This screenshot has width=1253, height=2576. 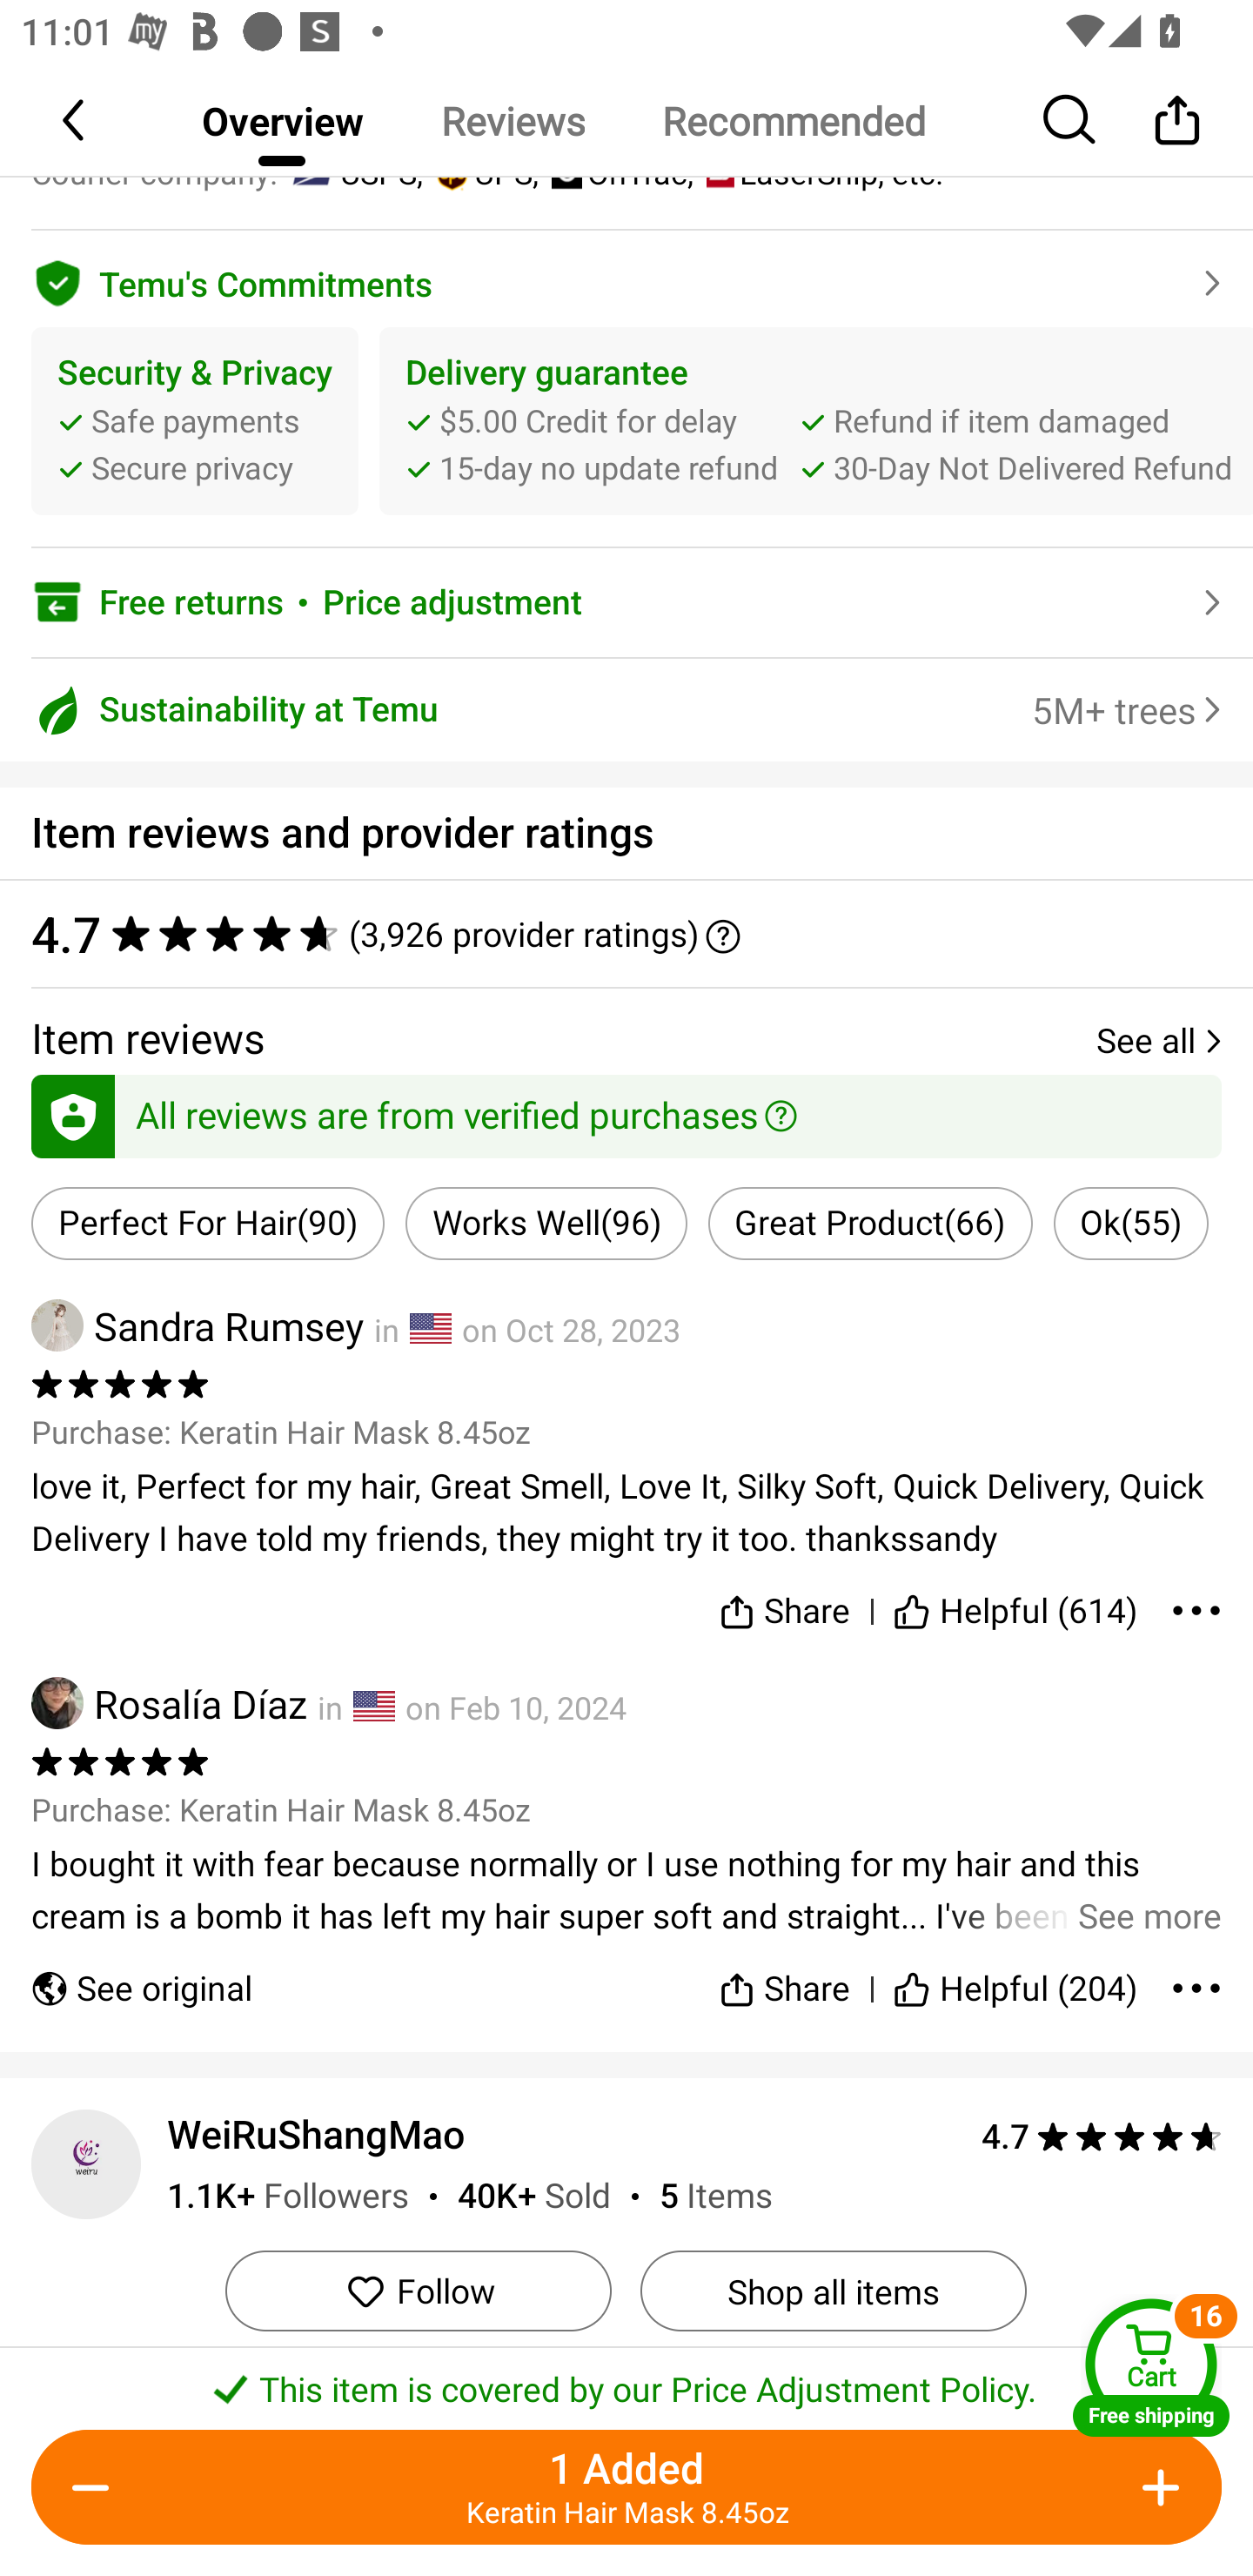 I want to click on Sustainability at Temu 5M+ trees, so click(x=626, y=710).